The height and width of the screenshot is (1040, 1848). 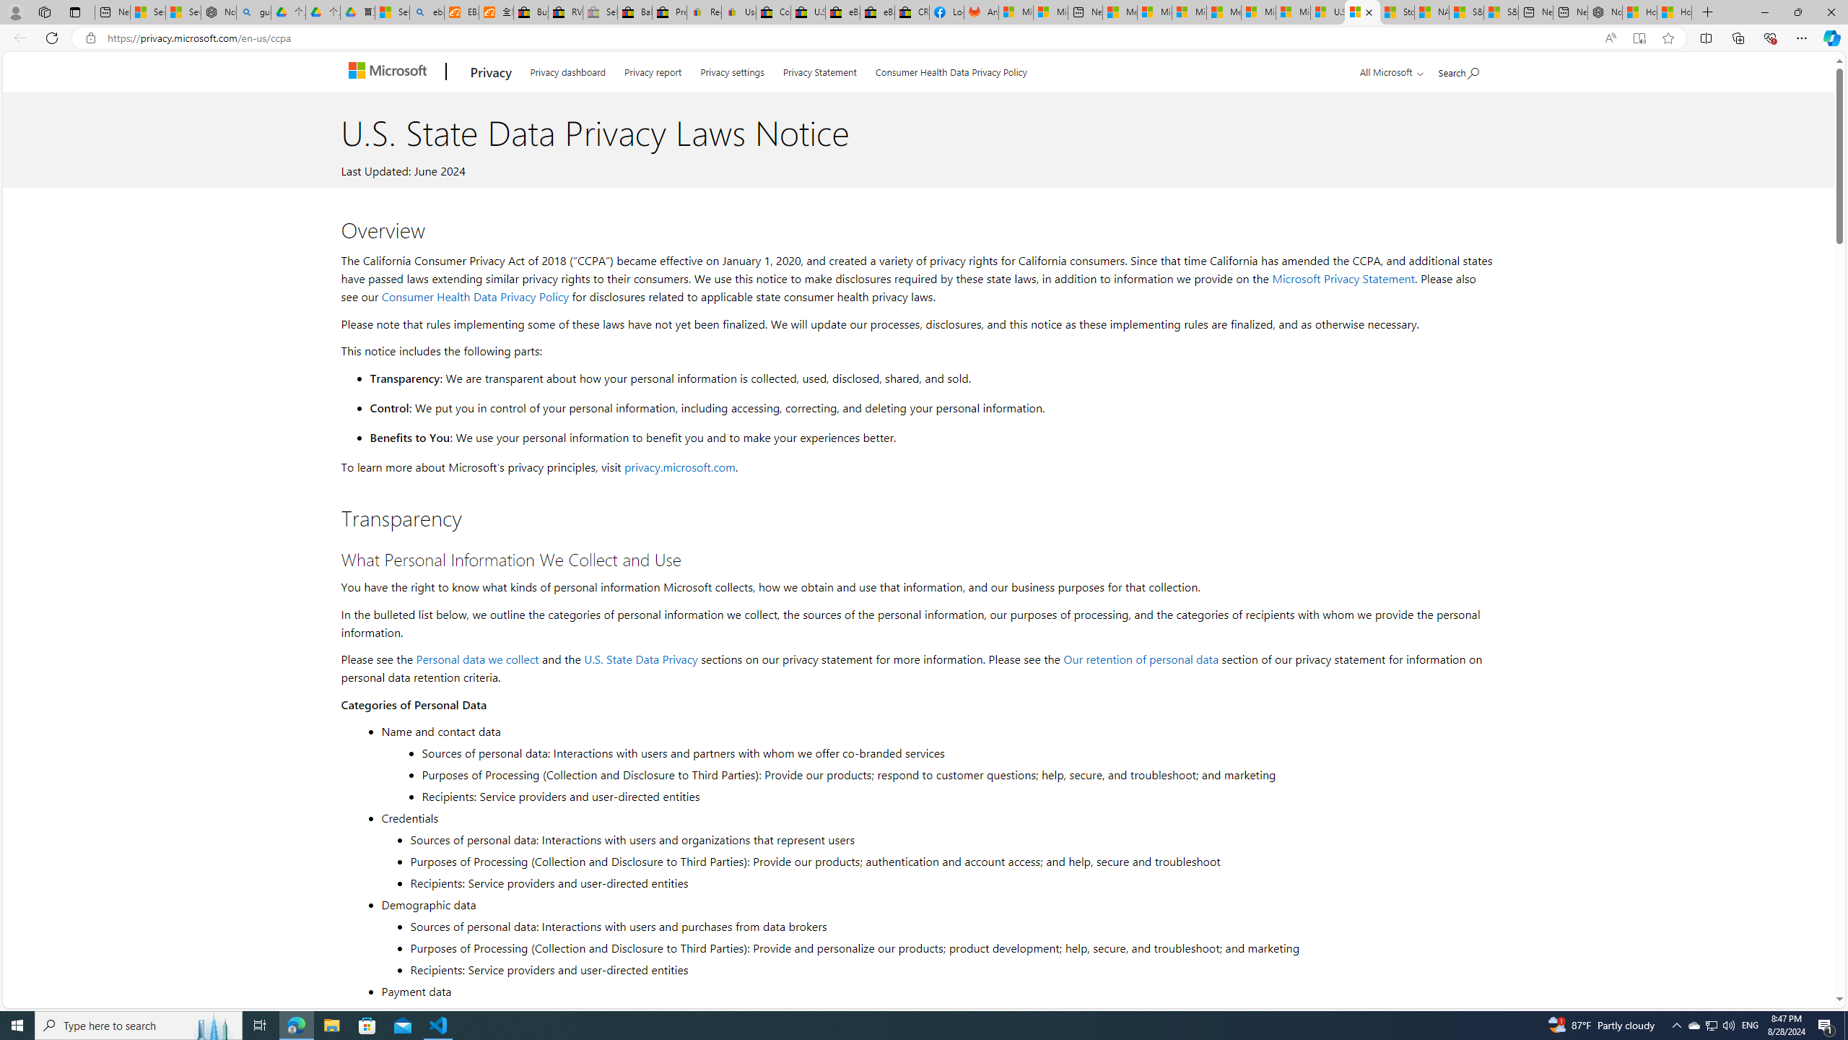 What do you see at coordinates (738, 12) in the screenshot?
I see `User Privacy Notice | eBay` at bounding box center [738, 12].